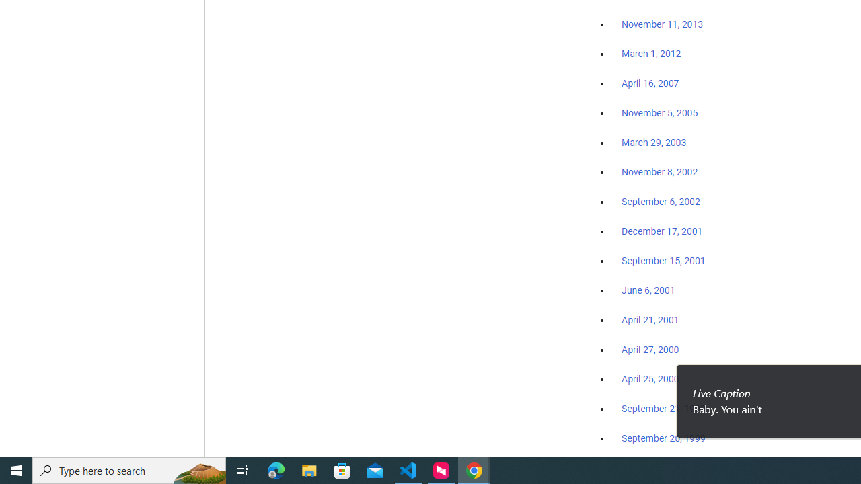  I want to click on December 17, 2001, so click(662, 231).